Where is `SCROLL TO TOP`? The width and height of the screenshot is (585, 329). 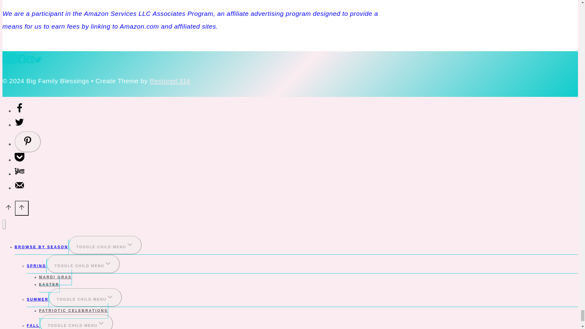
SCROLL TO TOP is located at coordinates (22, 208).